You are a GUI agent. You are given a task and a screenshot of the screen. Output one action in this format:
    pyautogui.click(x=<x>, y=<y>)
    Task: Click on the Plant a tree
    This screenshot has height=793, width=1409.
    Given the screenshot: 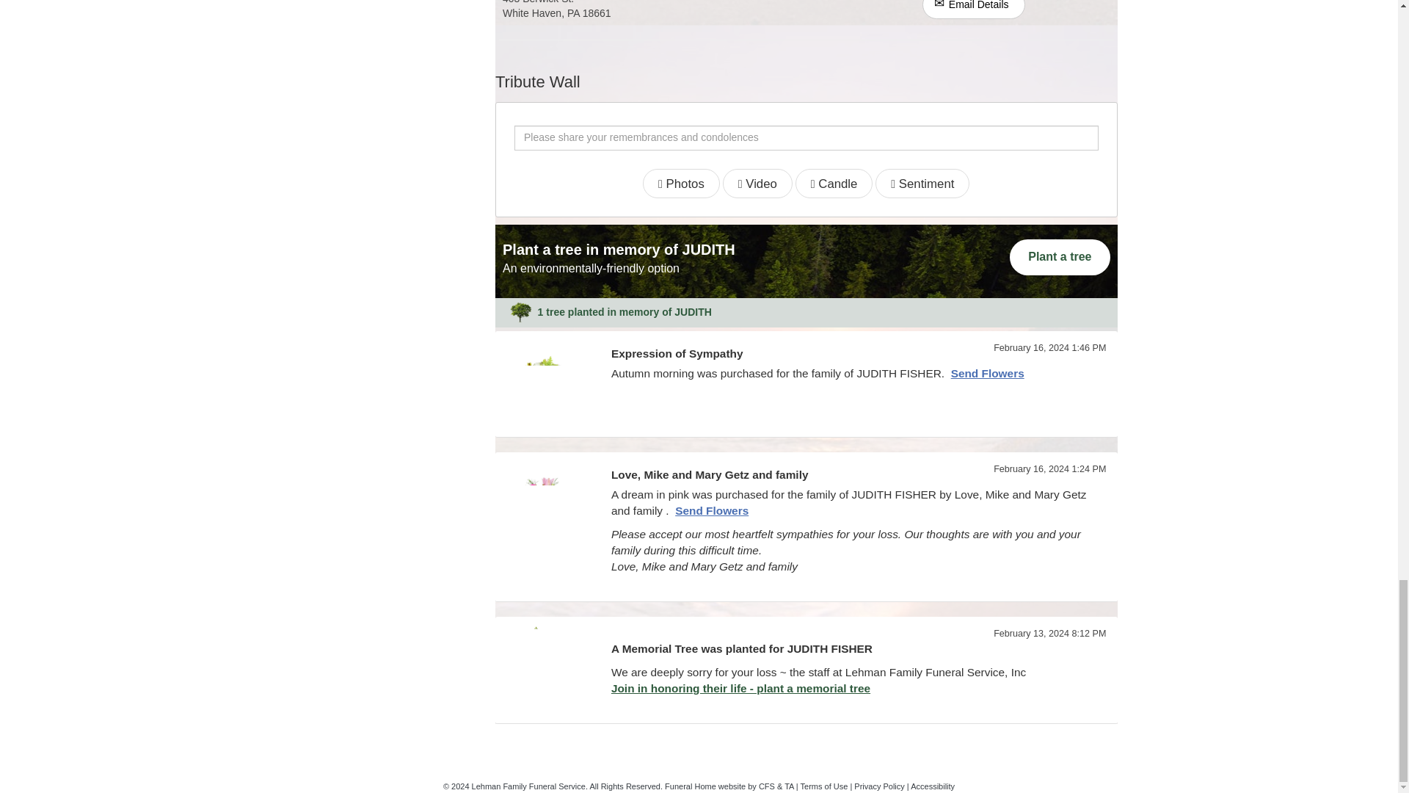 What is the action you would take?
    pyautogui.click(x=1060, y=257)
    